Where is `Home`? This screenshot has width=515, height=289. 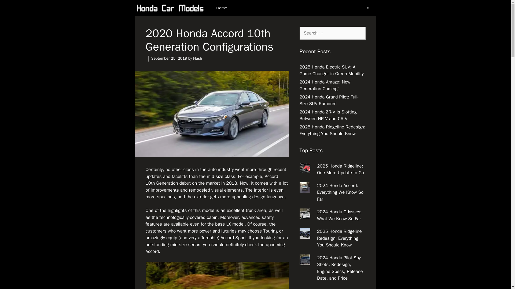
Home is located at coordinates (221, 8).